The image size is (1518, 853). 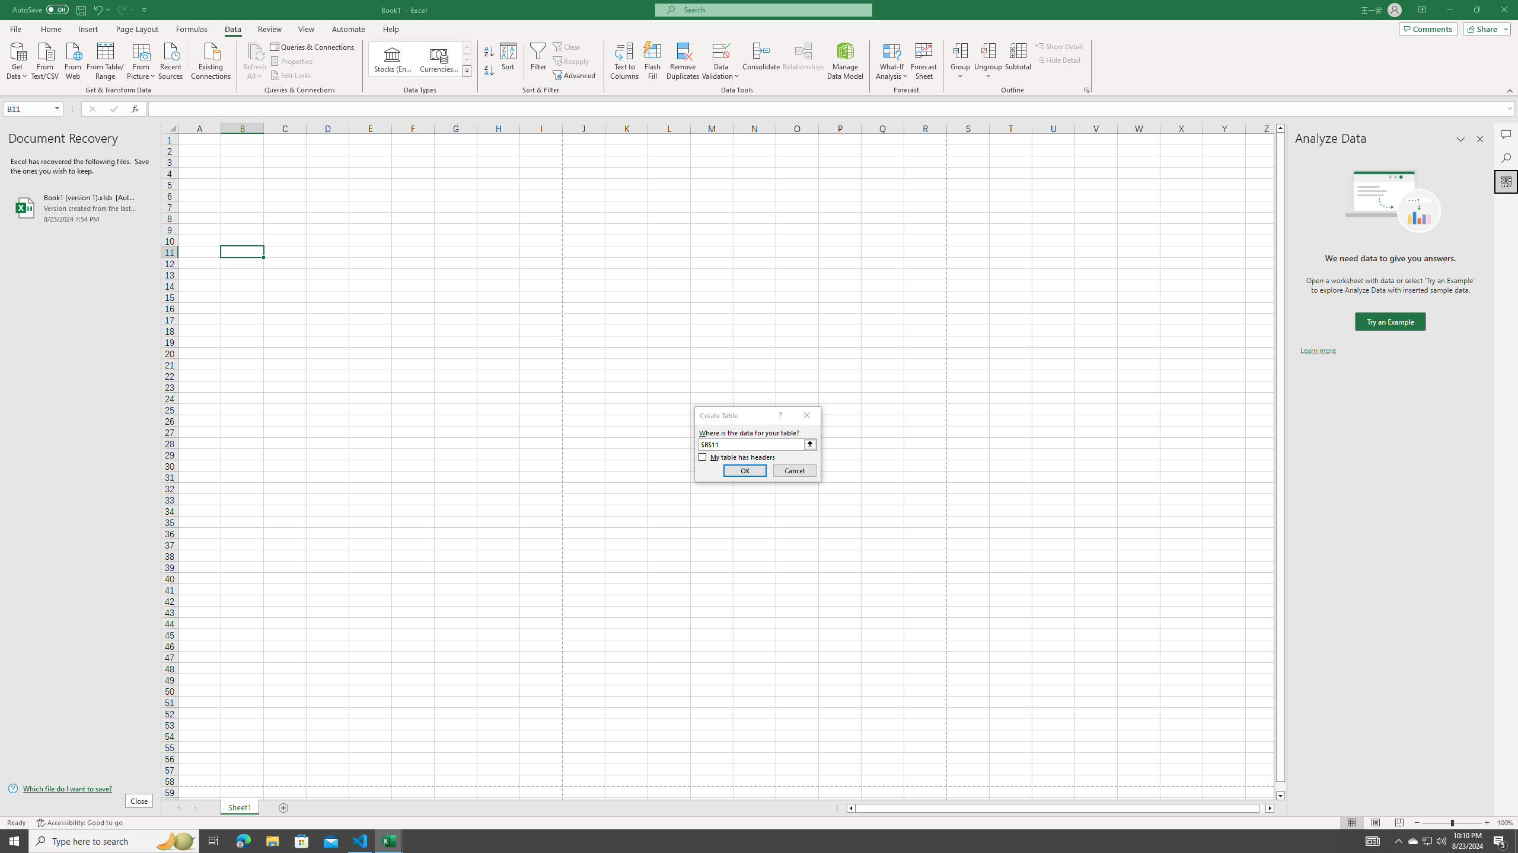 I want to click on From Text/CSV, so click(x=45, y=60).